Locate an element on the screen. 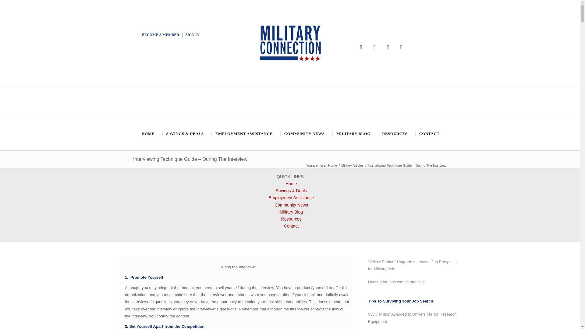 The image size is (585, 329). Military Articles is located at coordinates (352, 165).